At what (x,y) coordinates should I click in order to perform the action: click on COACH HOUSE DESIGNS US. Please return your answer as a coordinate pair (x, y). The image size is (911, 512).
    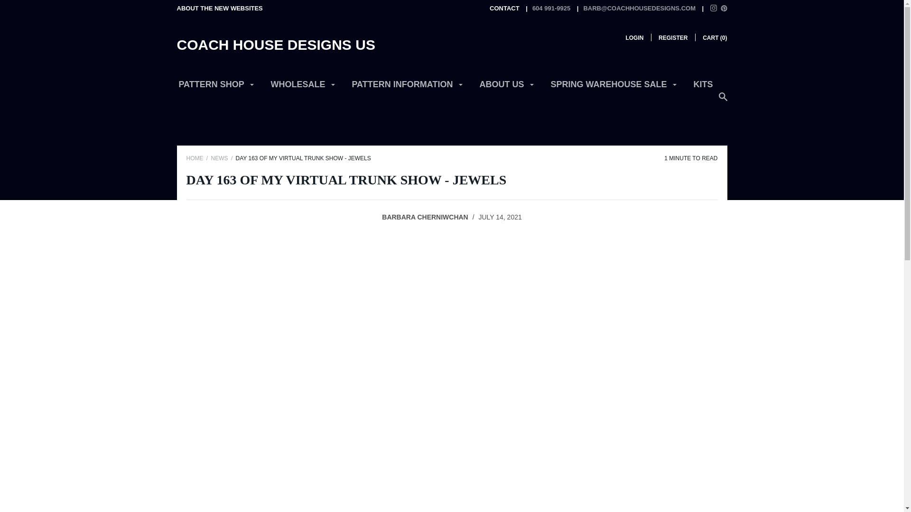
    Looking at the image, I should click on (275, 45).